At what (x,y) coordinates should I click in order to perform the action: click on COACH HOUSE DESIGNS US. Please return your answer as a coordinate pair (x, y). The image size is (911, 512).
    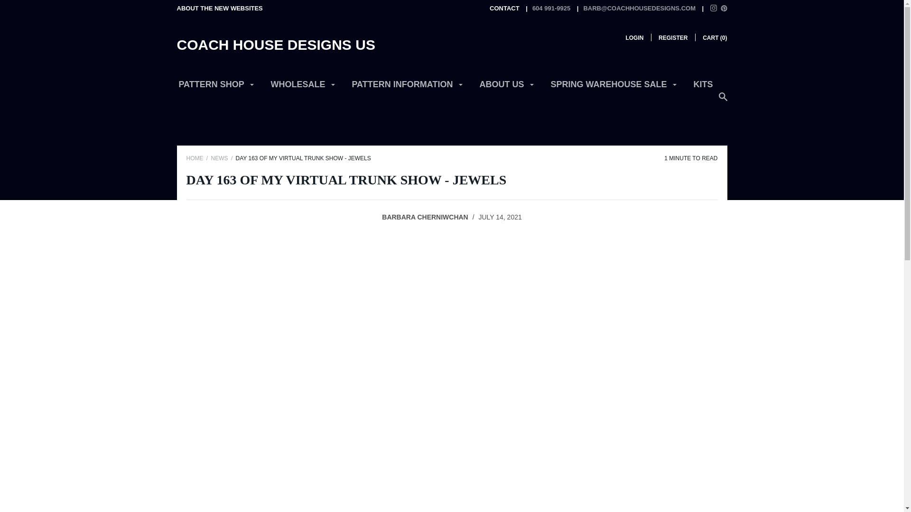
    Looking at the image, I should click on (275, 45).